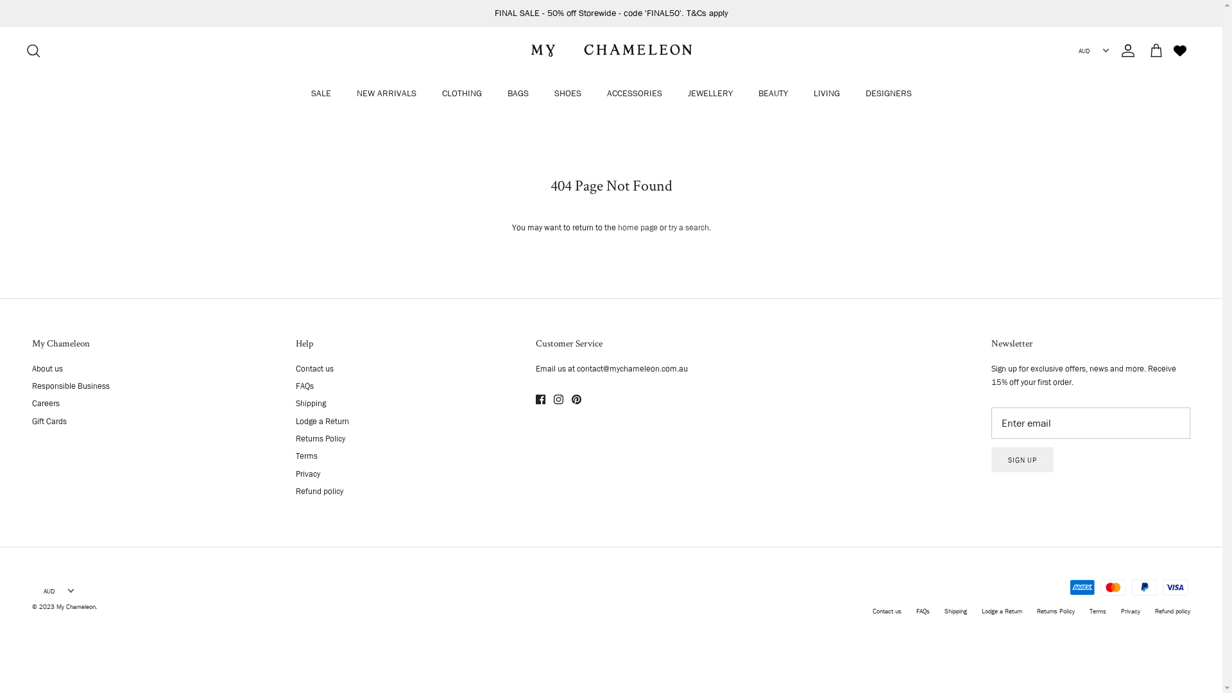  What do you see at coordinates (46, 403) in the screenshot?
I see `Careers` at bounding box center [46, 403].